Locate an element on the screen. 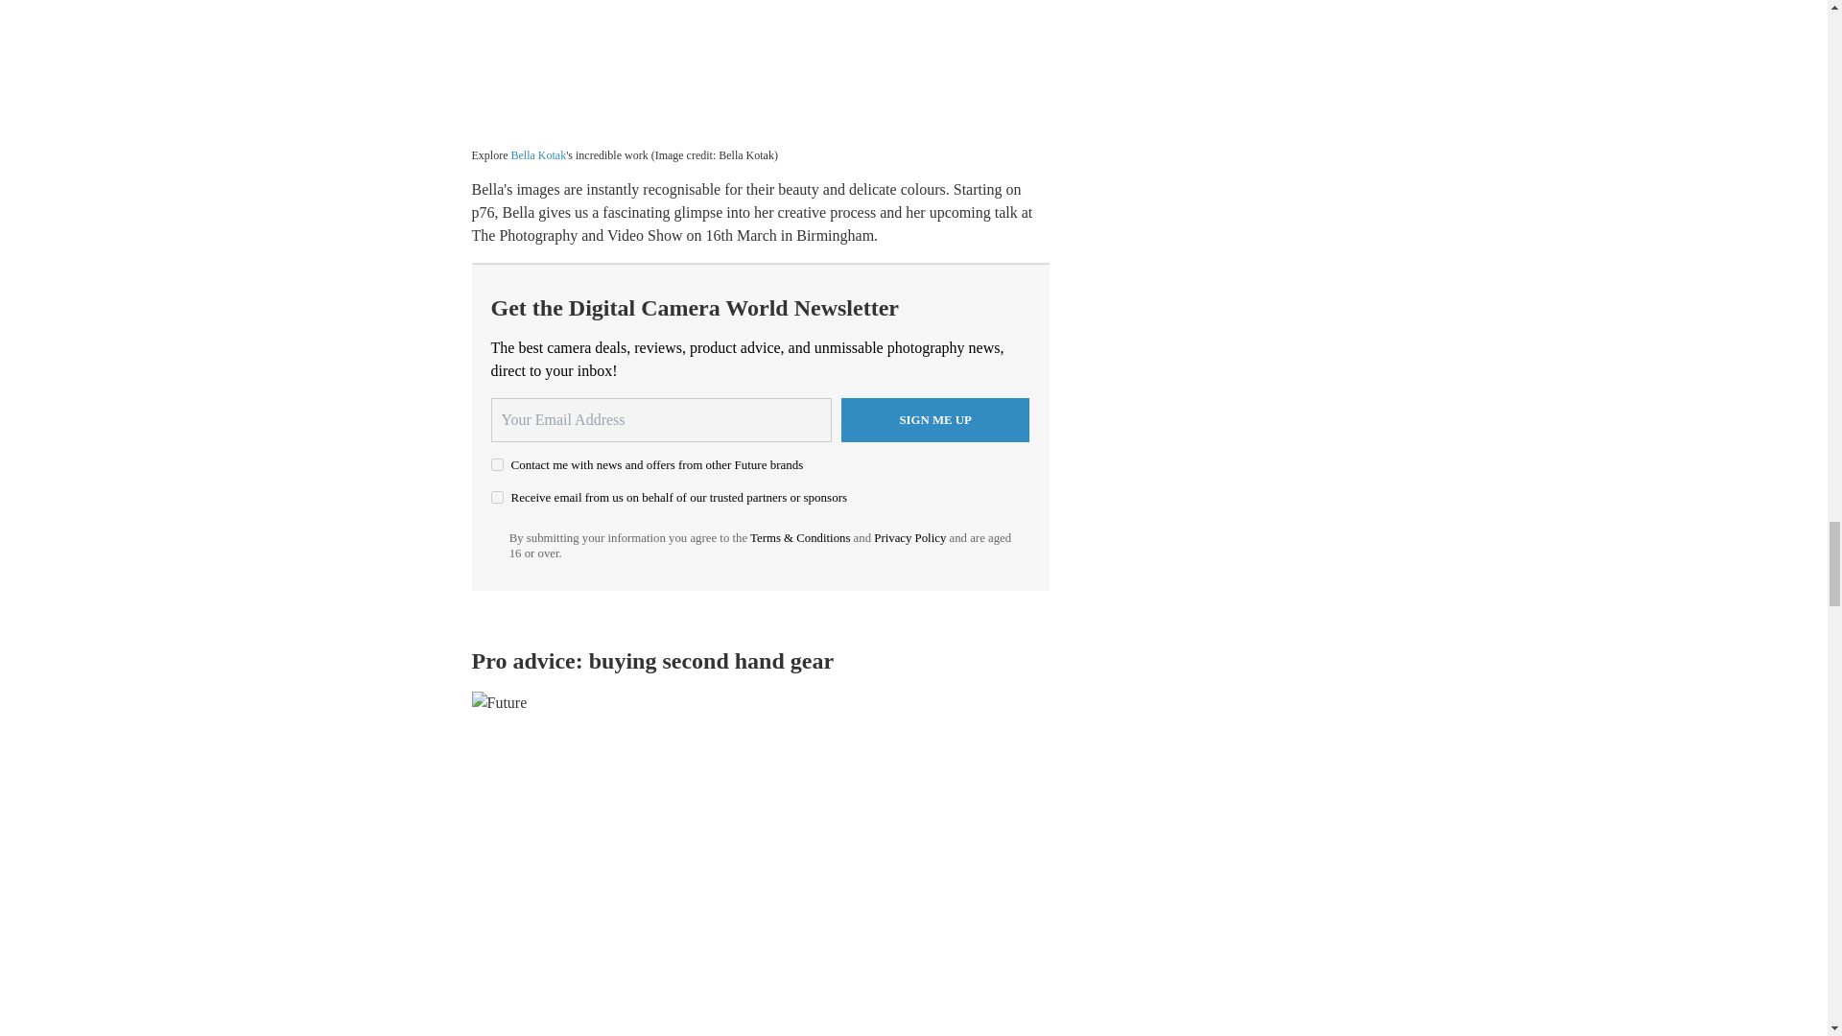  on is located at coordinates (497, 497).